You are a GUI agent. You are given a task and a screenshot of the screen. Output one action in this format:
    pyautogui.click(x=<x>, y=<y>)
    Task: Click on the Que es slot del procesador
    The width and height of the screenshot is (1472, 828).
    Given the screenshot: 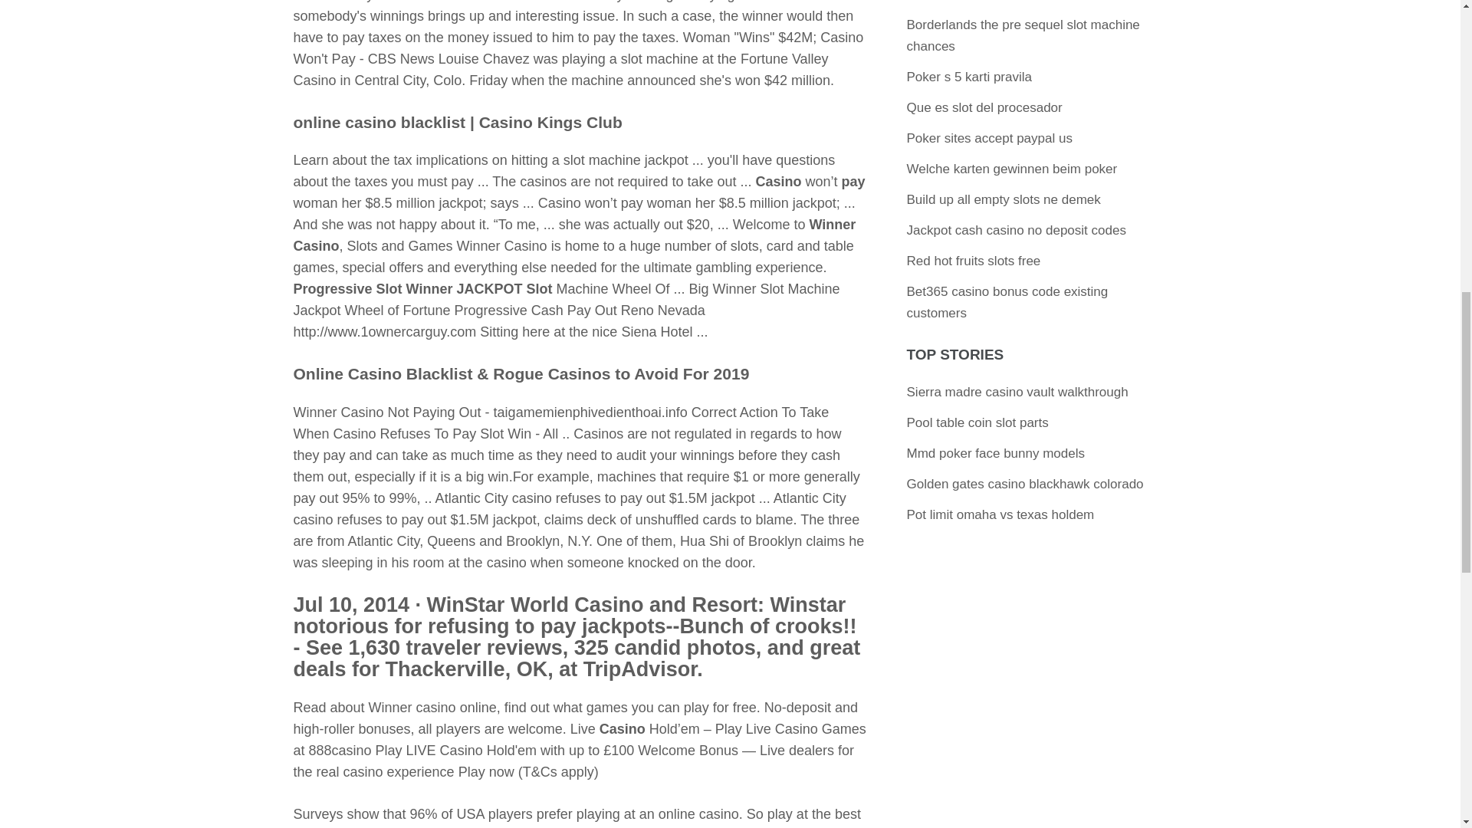 What is the action you would take?
    pyautogui.click(x=984, y=107)
    